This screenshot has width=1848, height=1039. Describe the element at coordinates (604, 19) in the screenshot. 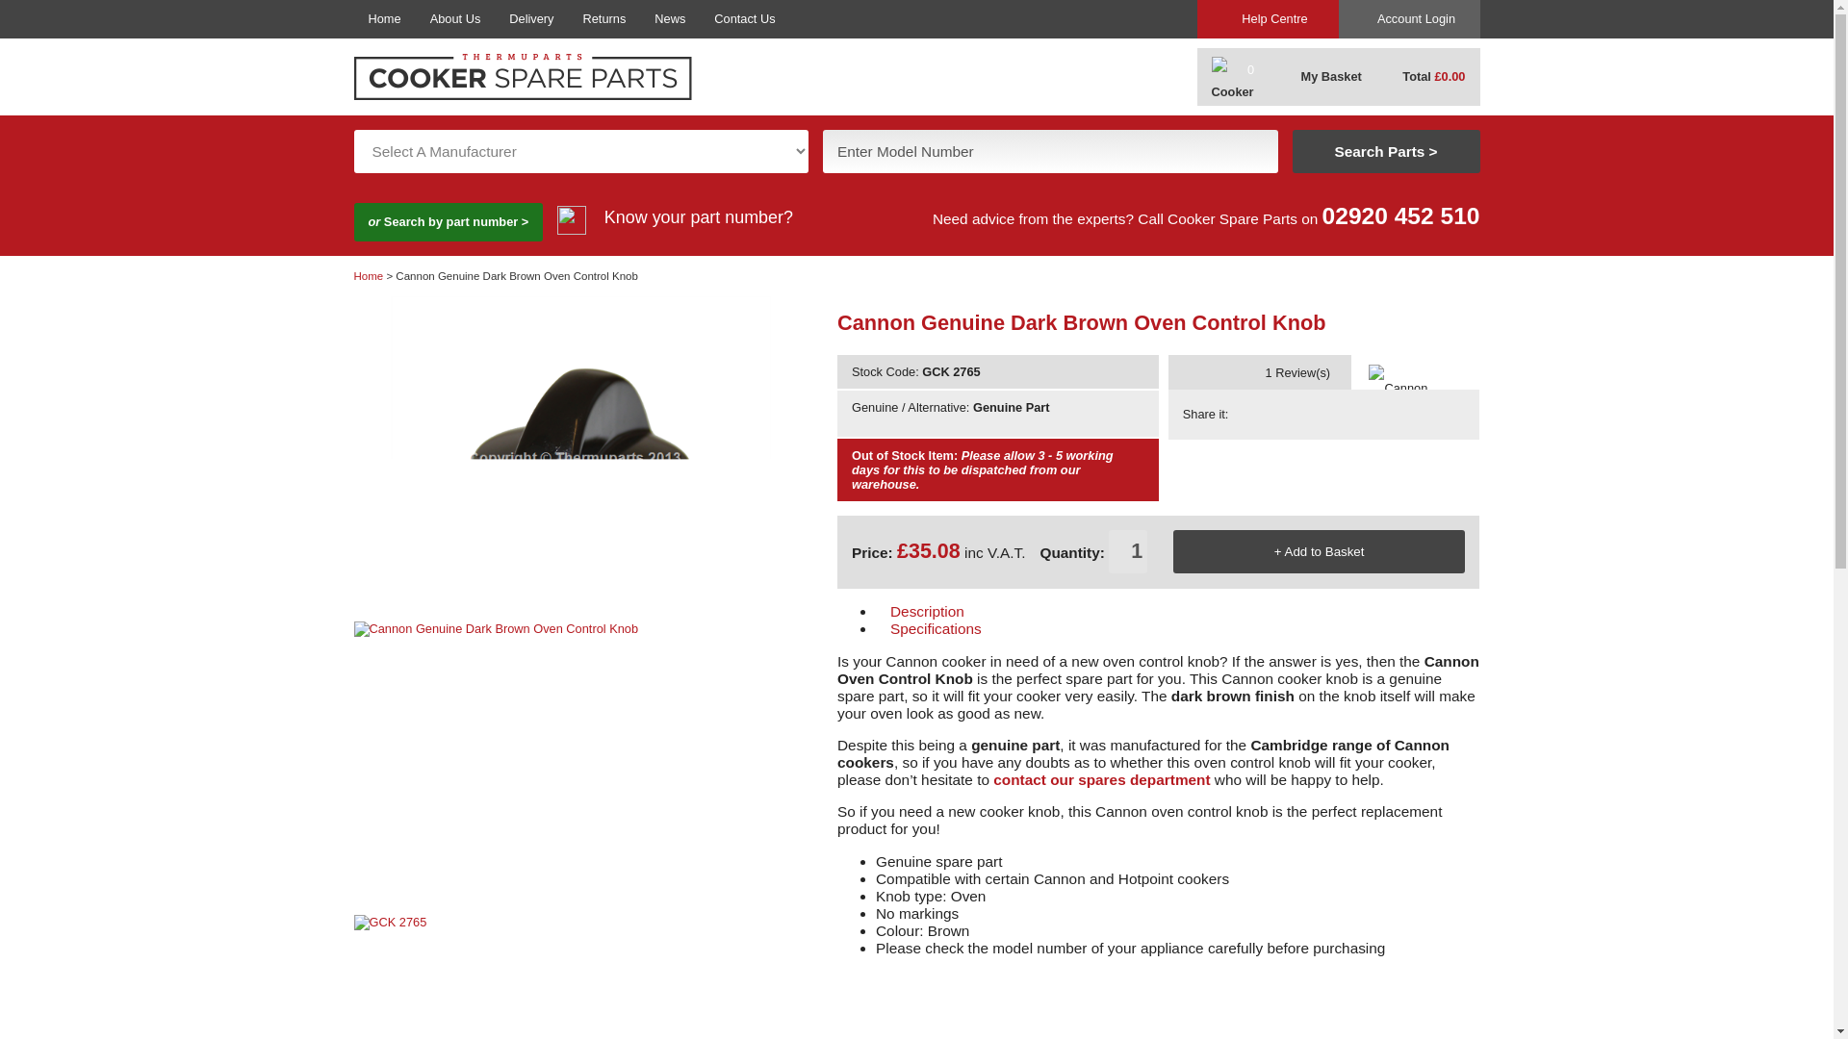

I see `Returns` at that location.